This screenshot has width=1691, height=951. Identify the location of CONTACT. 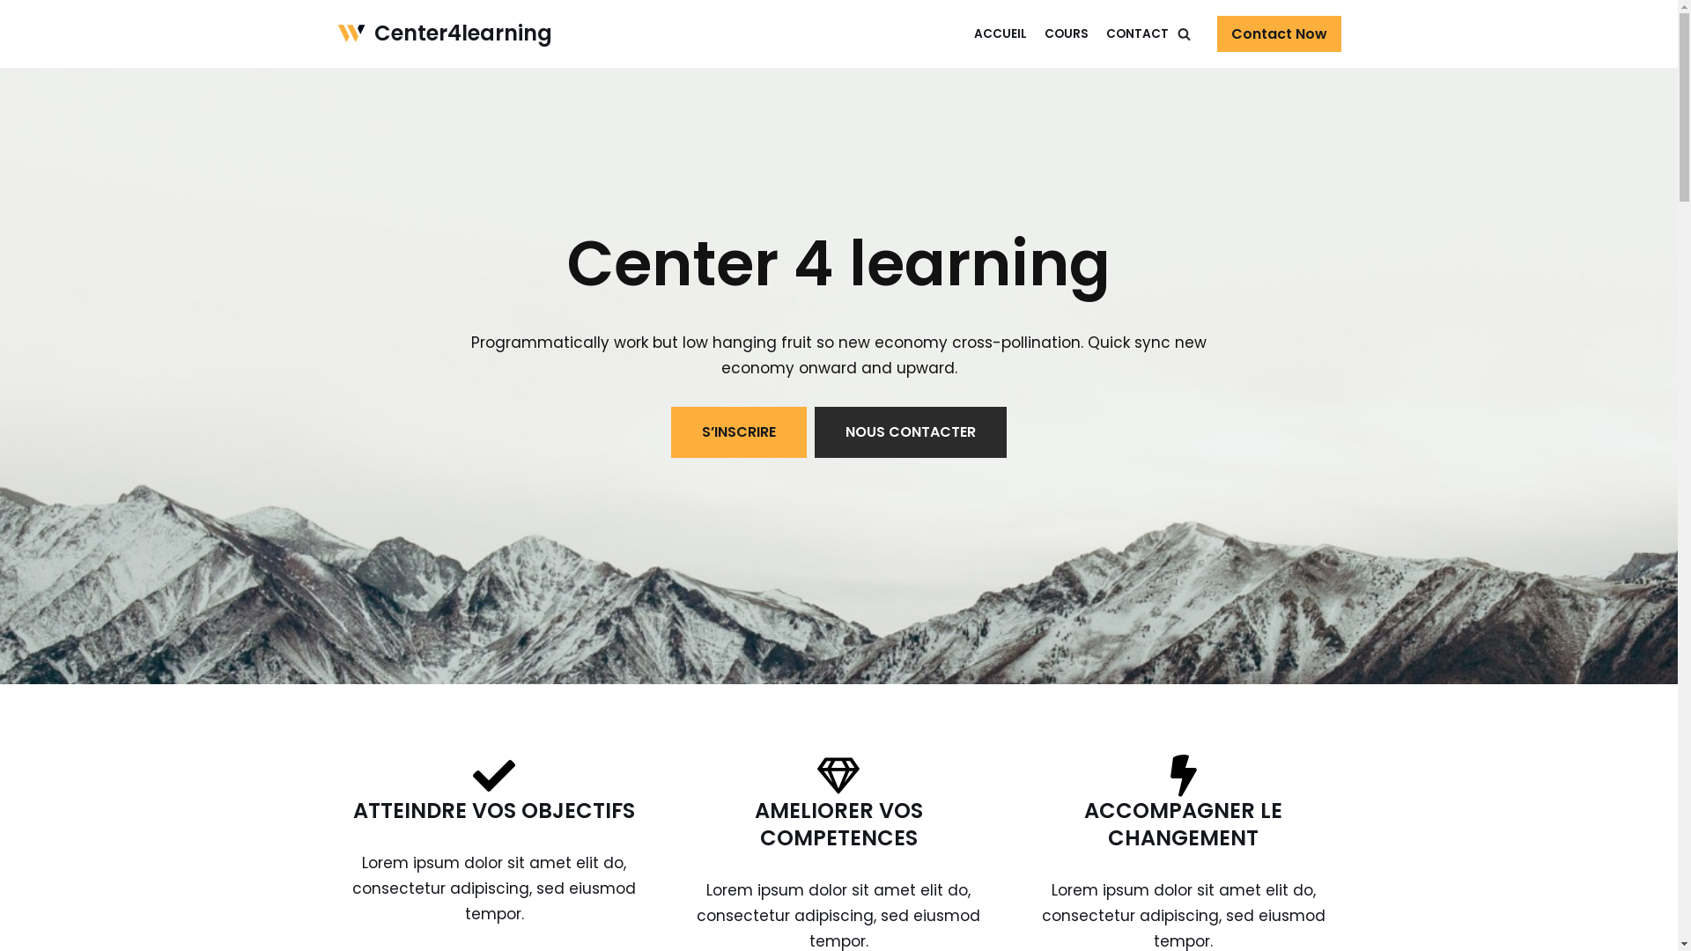
(1138, 33).